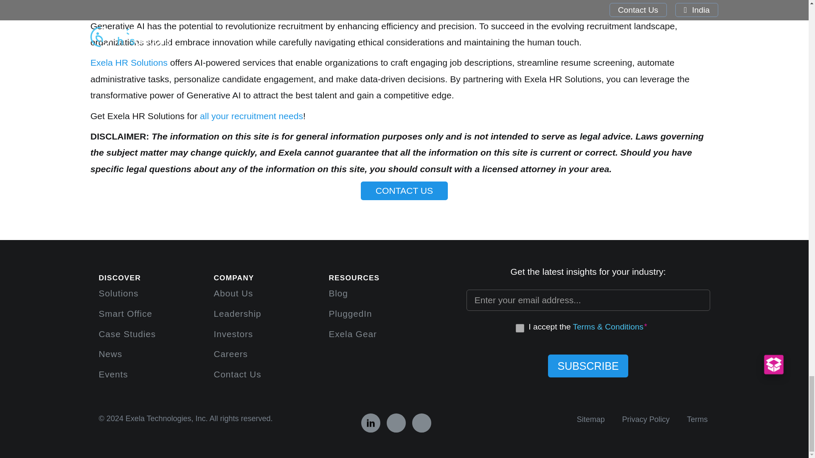  What do you see at coordinates (338, 293) in the screenshot?
I see `Blog` at bounding box center [338, 293].